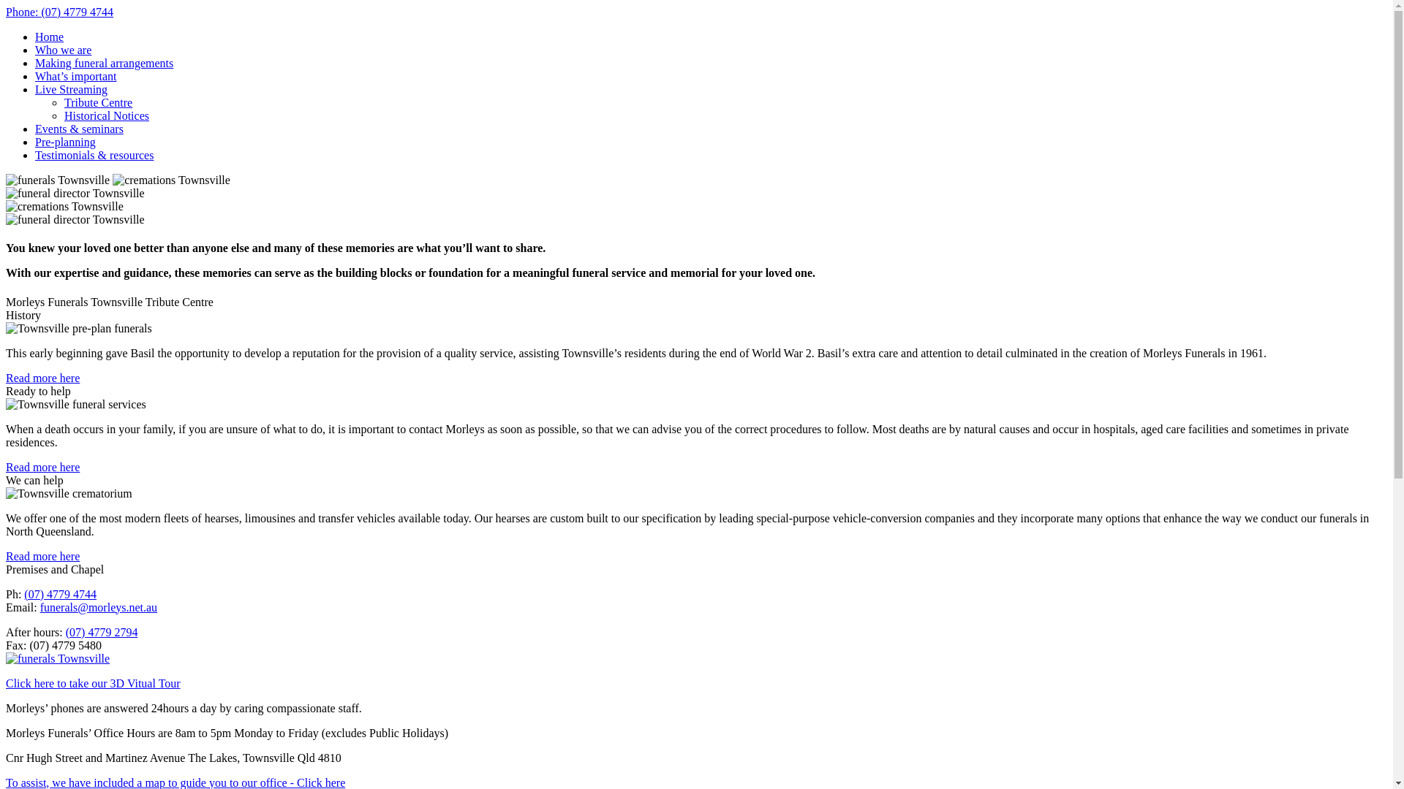 The height and width of the screenshot is (789, 1404). I want to click on Historical Notices, so click(107, 115).